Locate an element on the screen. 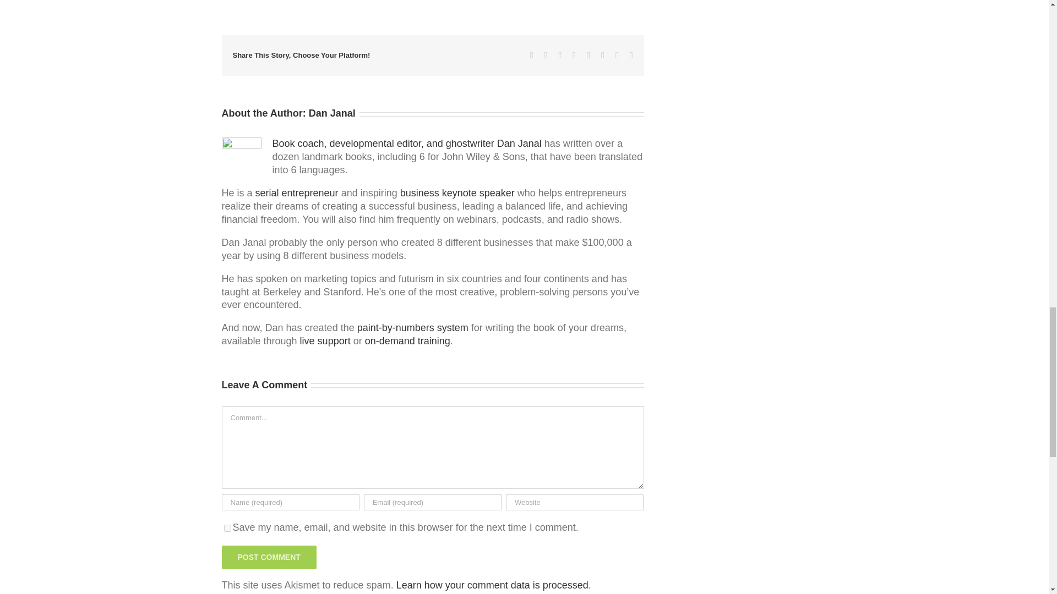 This screenshot has width=1057, height=594. yes is located at coordinates (227, 528).